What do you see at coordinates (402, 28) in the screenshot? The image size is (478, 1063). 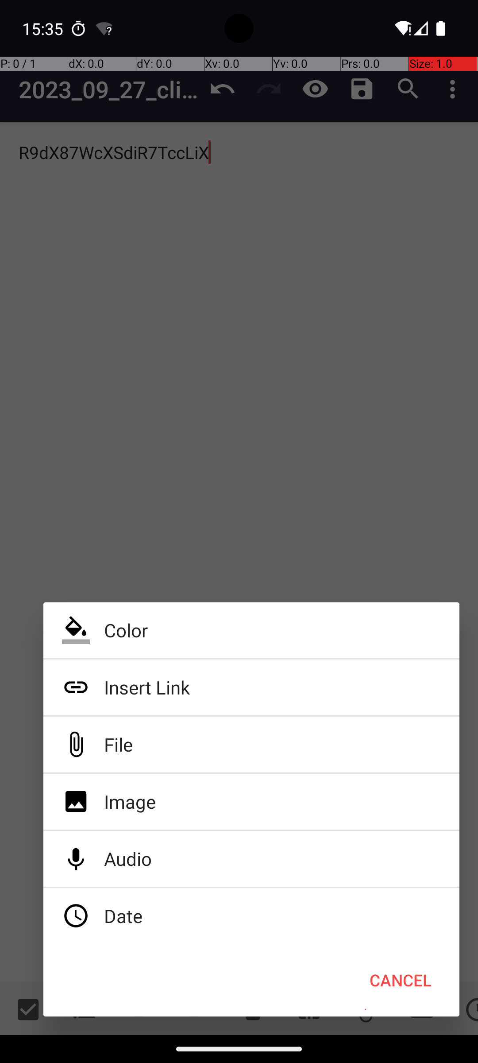 I see `Wifi signal full.,No internet` at bounding box center [402, 28].